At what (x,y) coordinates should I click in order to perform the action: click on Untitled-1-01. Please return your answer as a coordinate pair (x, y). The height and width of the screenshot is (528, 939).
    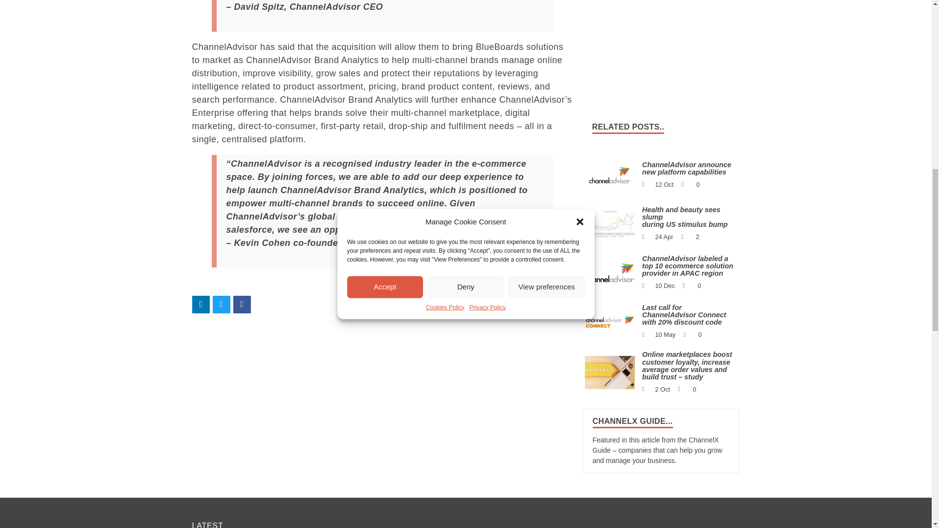
    Looking at the image, I should click on (610, 272).